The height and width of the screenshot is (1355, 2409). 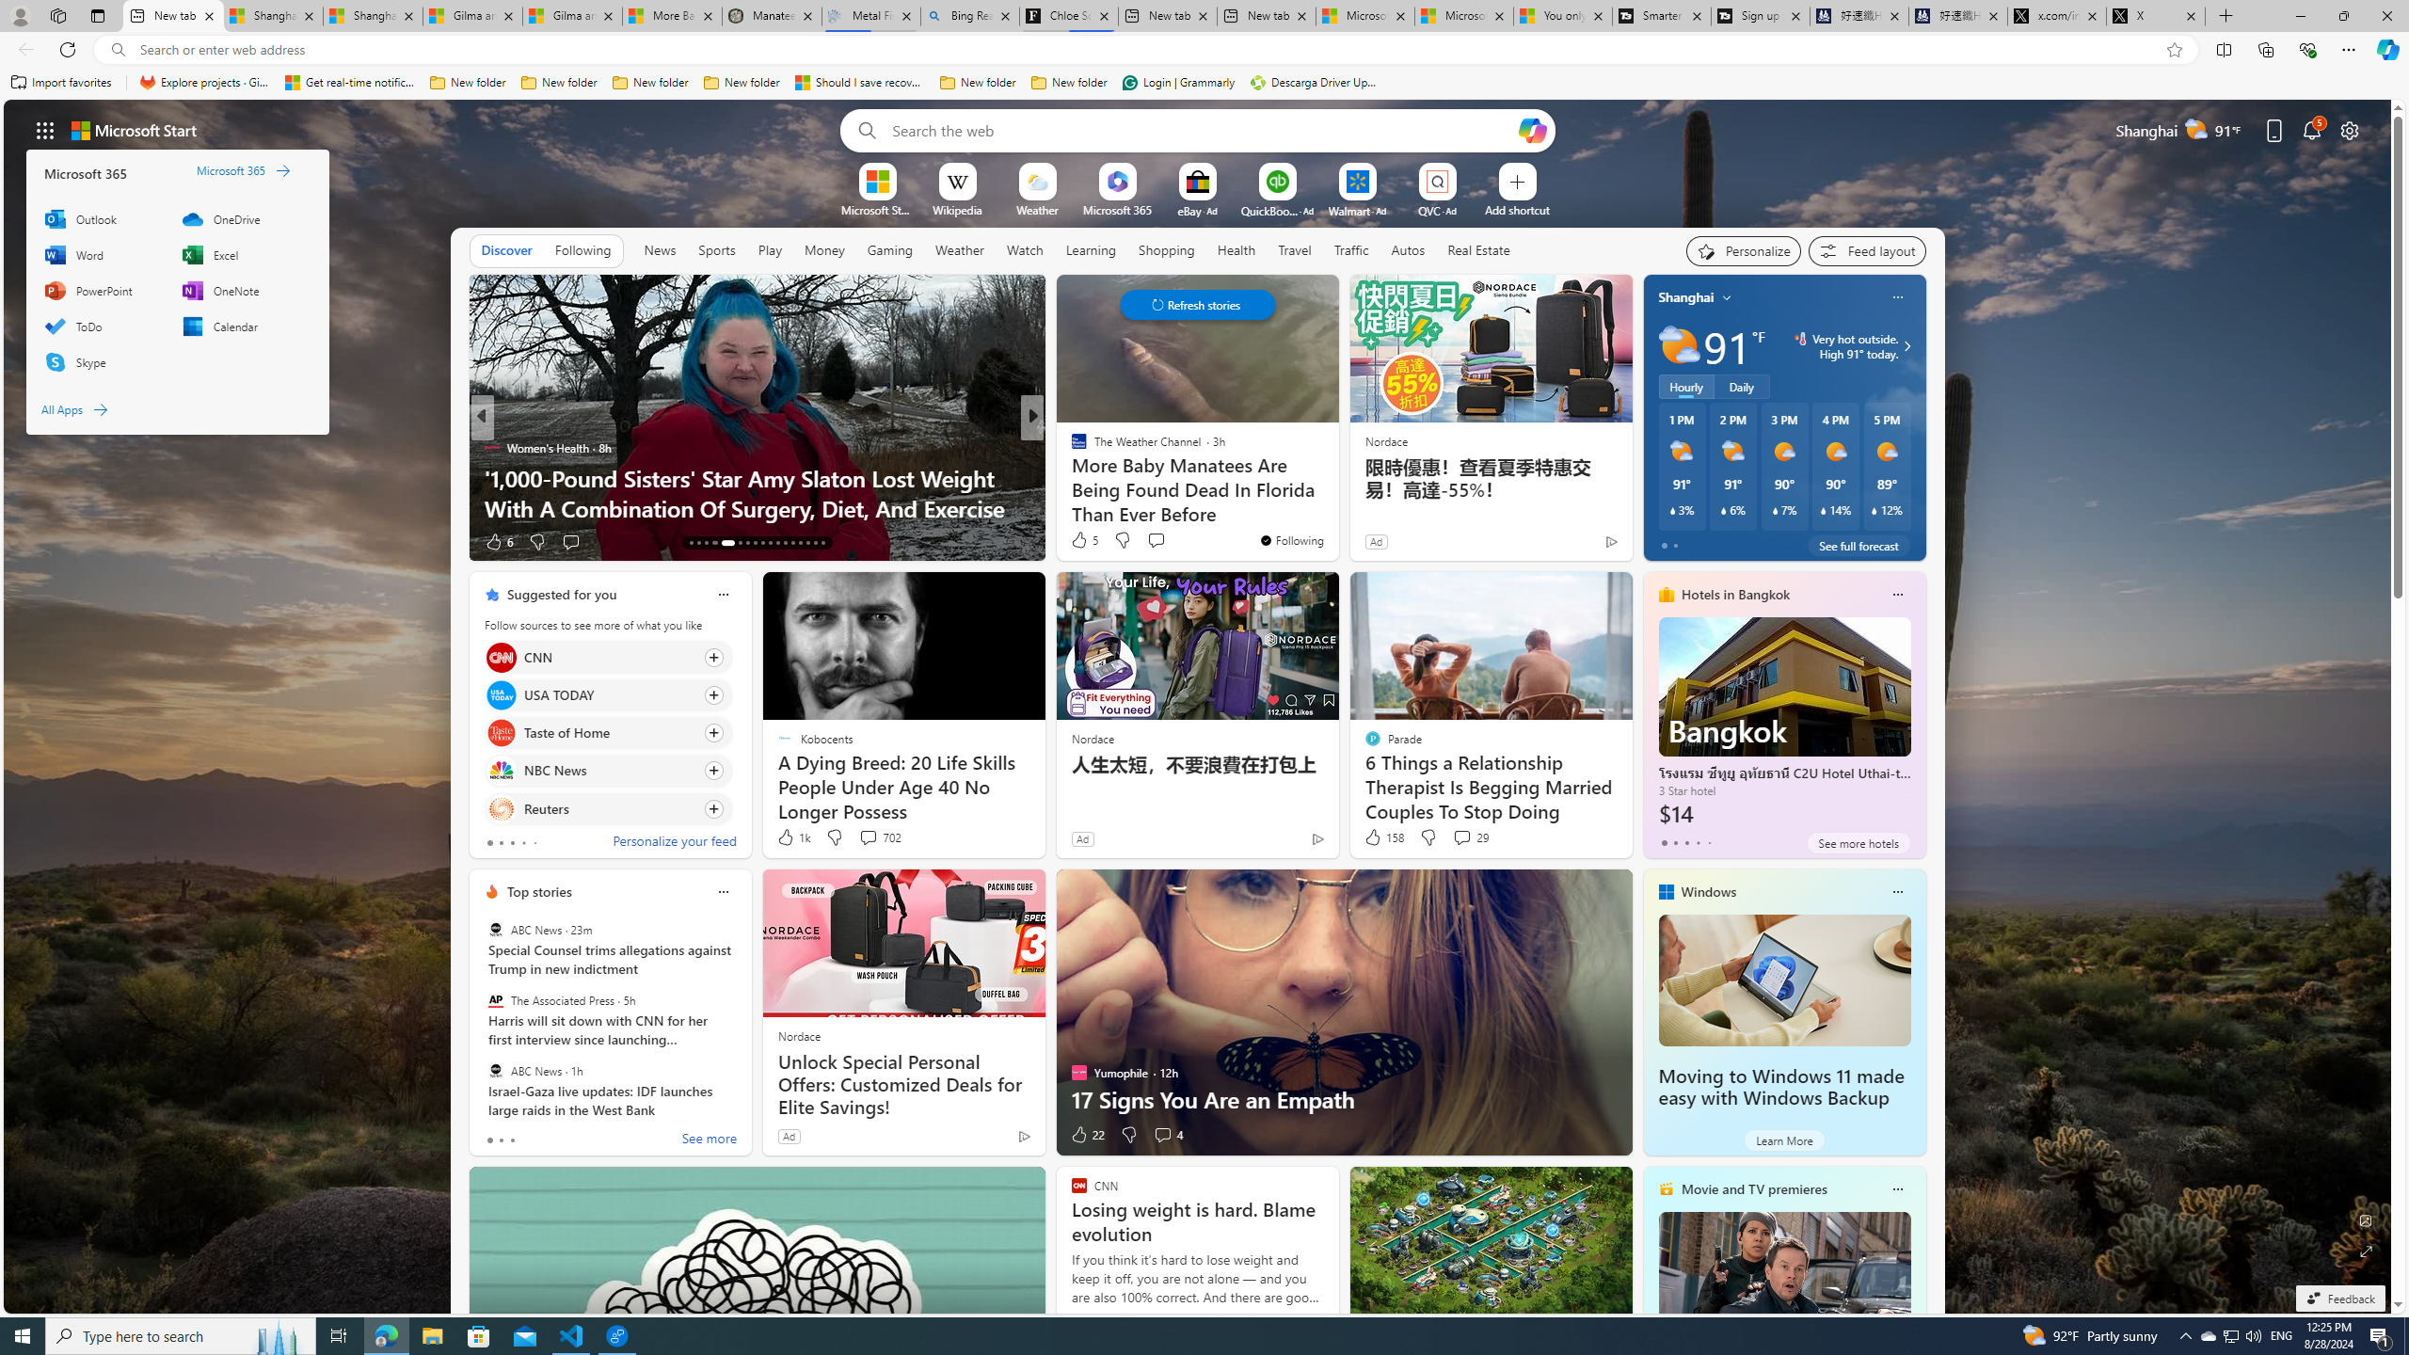 I want to click on Search icon, so click(x=117, y=50).